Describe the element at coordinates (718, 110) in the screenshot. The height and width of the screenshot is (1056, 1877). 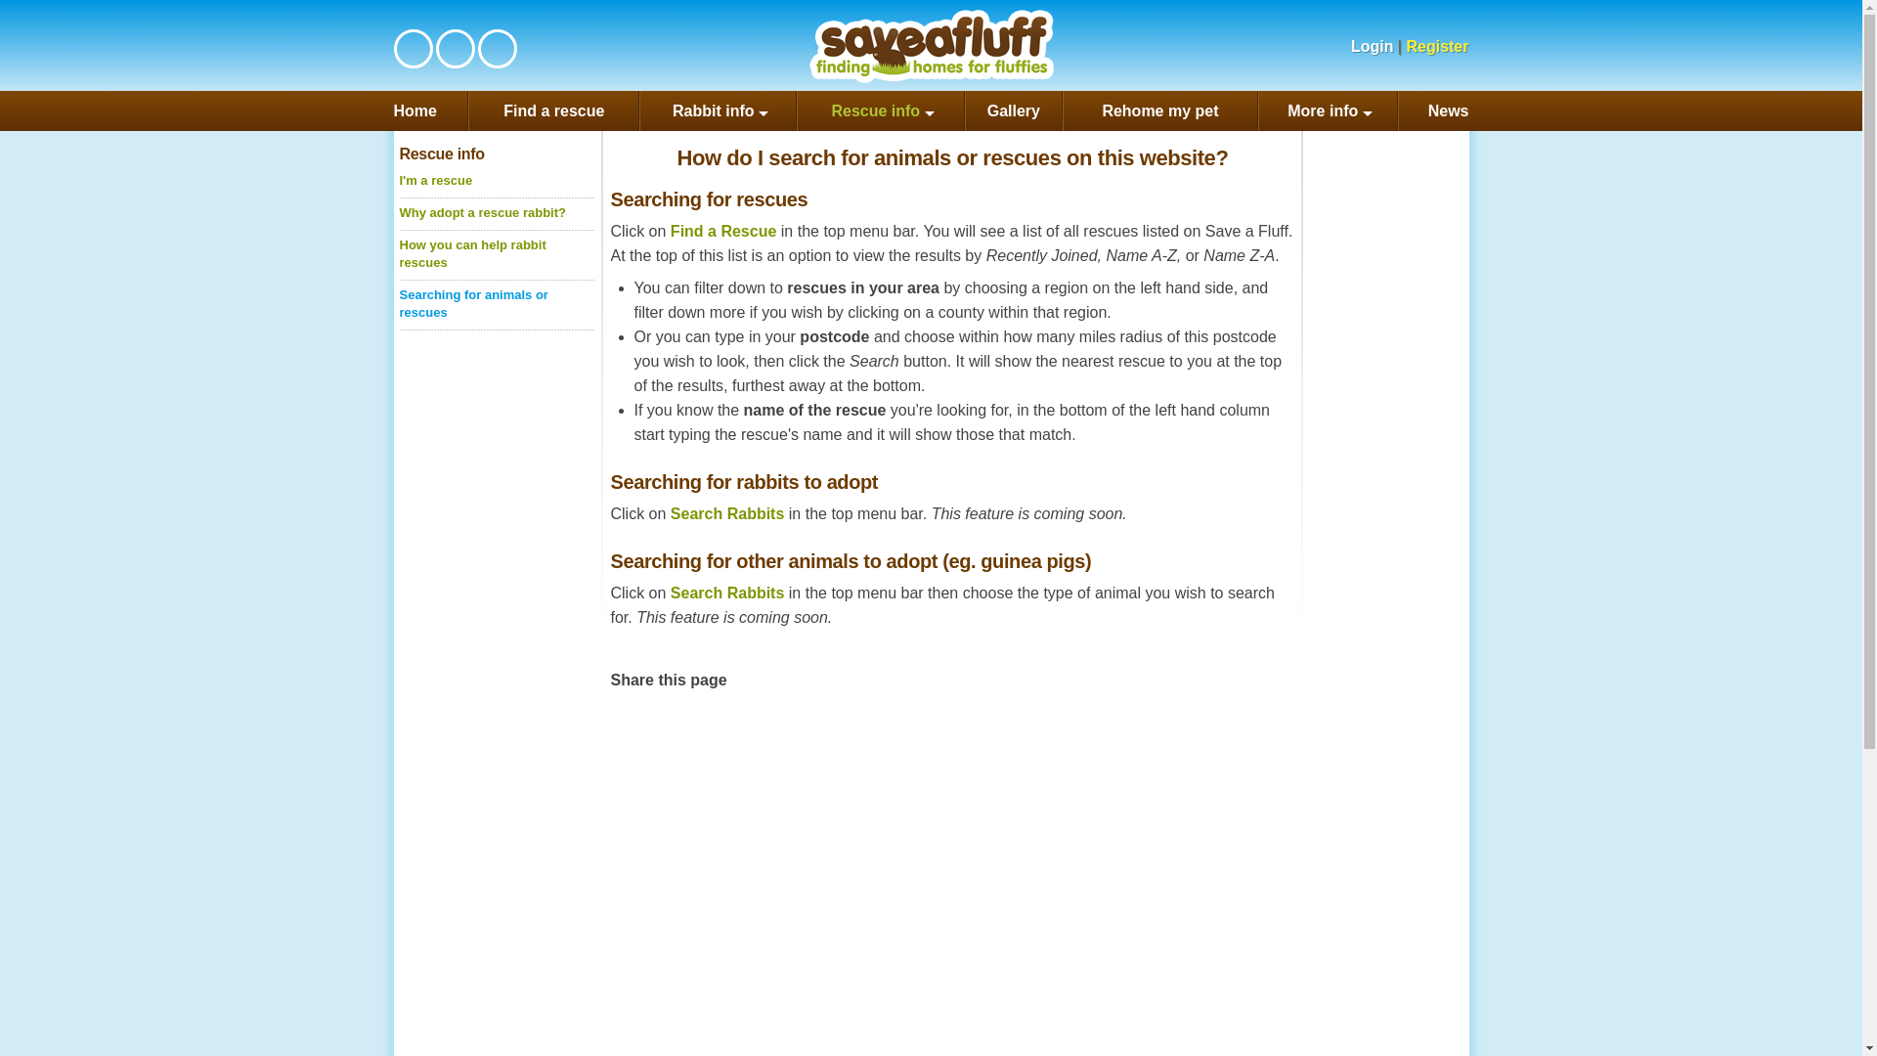
I see `Rabbit info` at that location.